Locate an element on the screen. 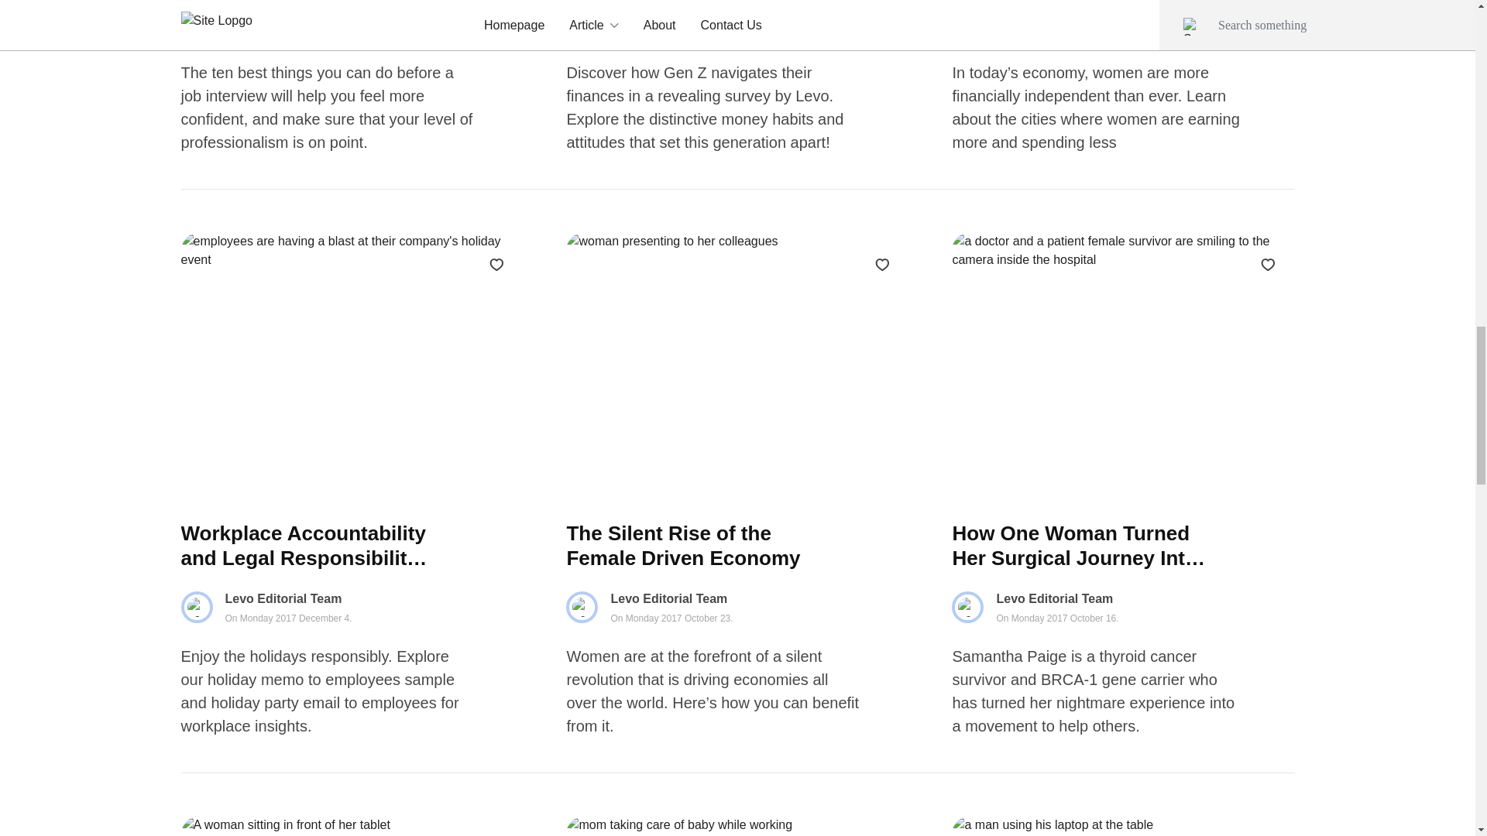  How One Woman Turned Her Surgical Journey Into a Movement is located at coordinates (1080, 545).